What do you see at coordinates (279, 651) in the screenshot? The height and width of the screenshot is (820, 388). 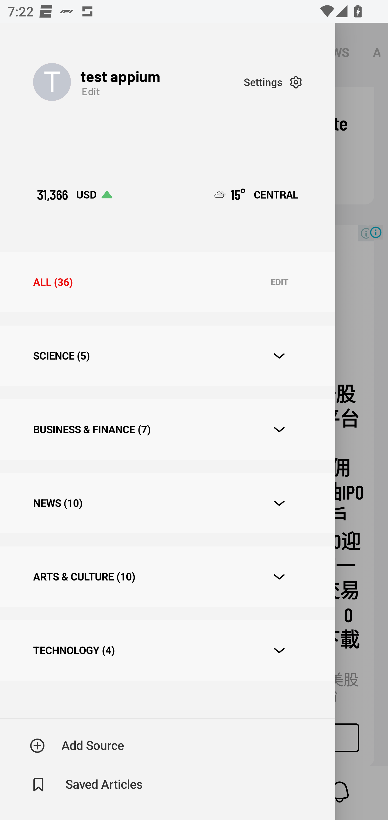 I see `Expand Button` at bounding box center [279, 651].